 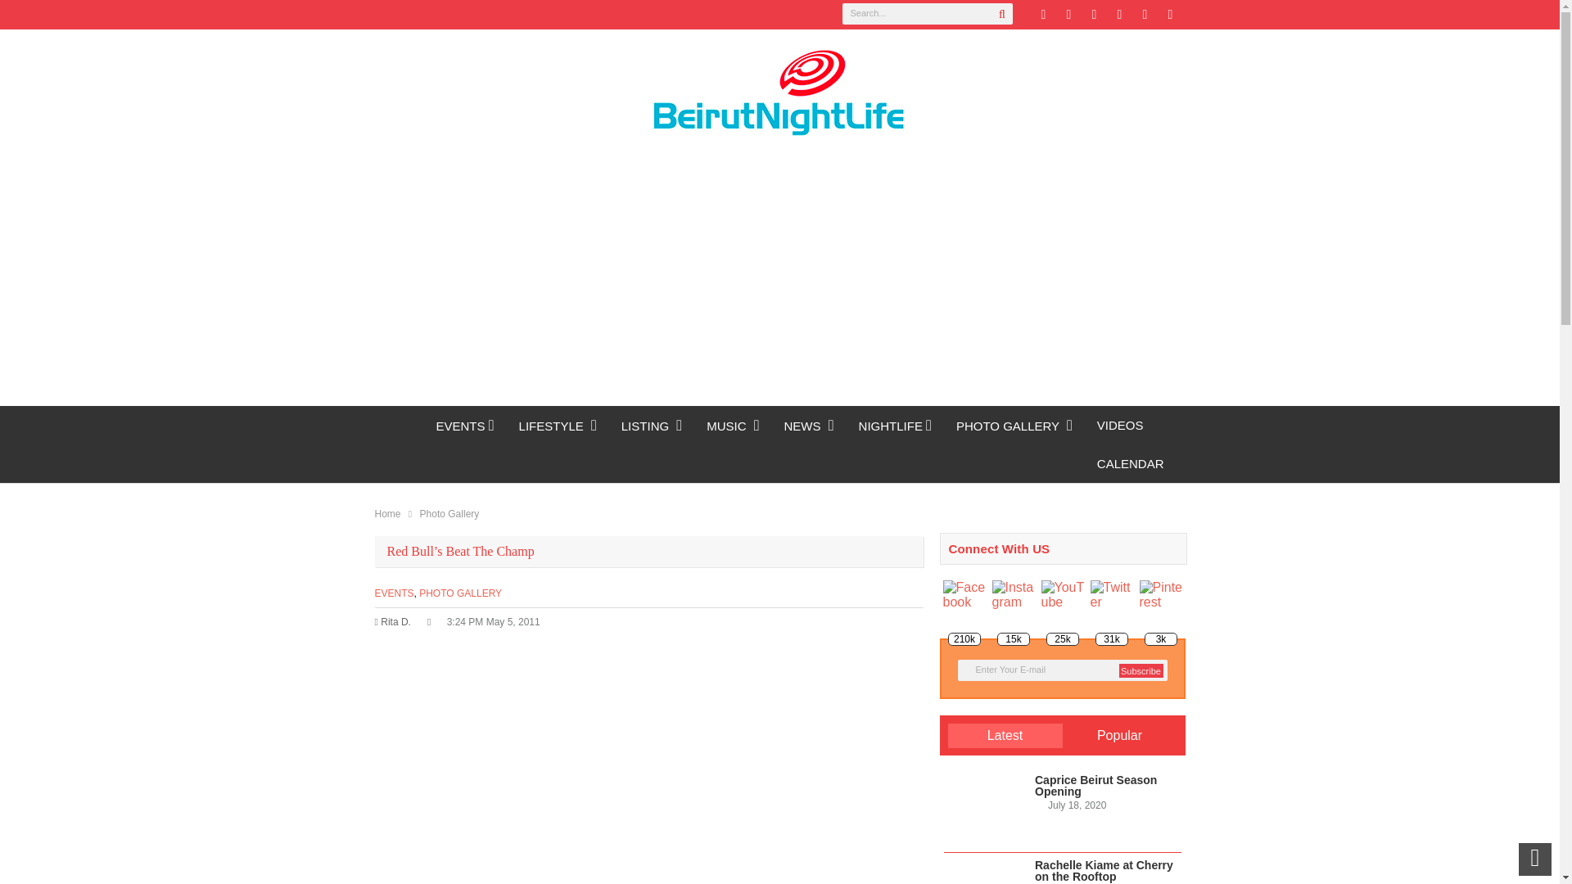 I want to click on MUSIC, so click(x=733, y=426).